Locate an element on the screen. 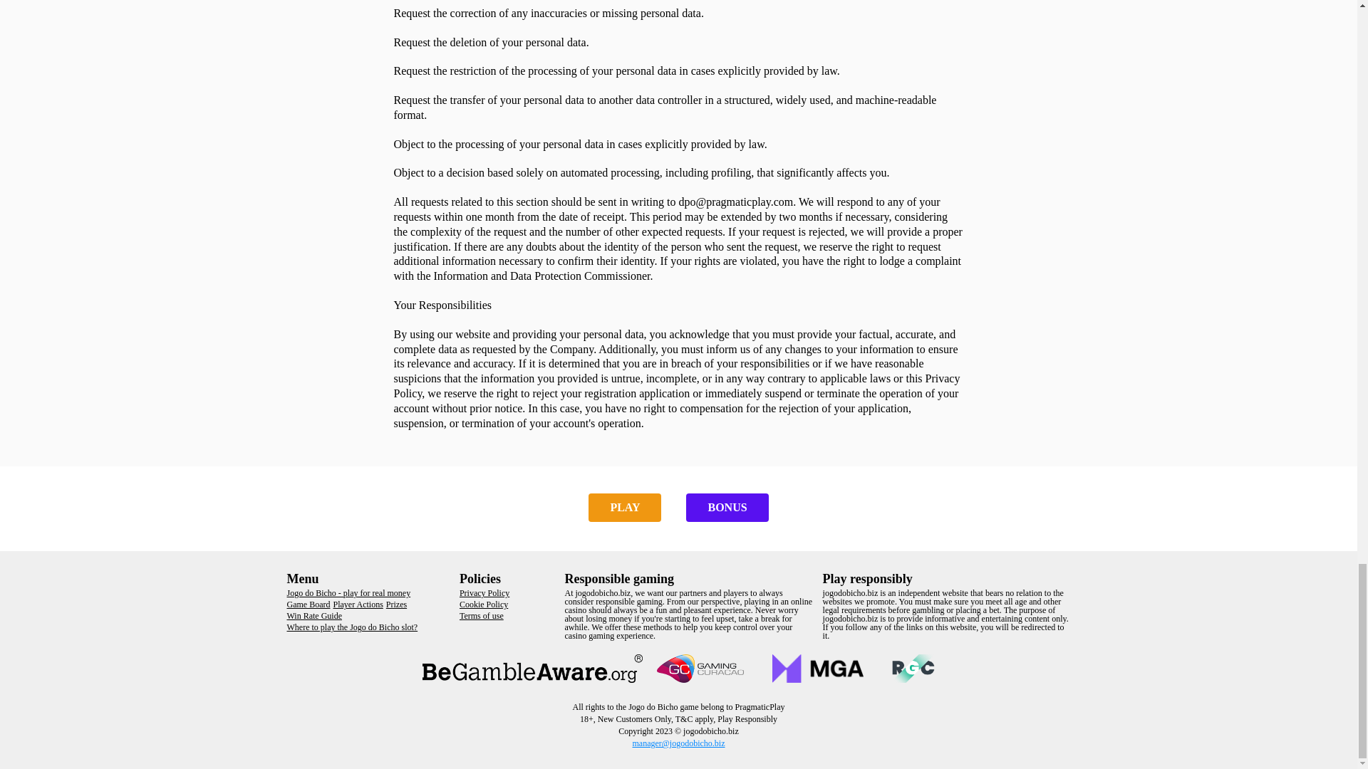 Image resolution: width=1368 pixels, height=769 pixels. Game Board is located at coordinates (308, 605).